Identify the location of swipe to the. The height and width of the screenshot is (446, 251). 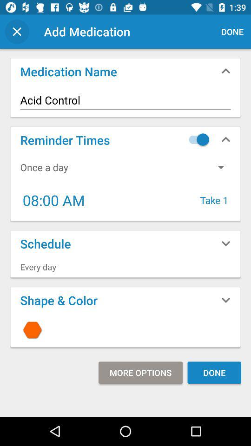
(125, 330).